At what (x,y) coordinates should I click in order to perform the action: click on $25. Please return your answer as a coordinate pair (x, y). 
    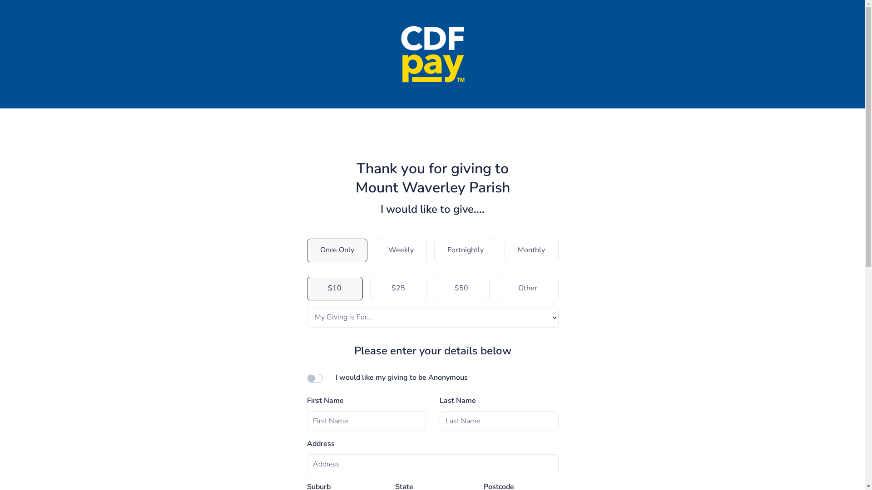
    Looking at the image, I should click on (398, 289).